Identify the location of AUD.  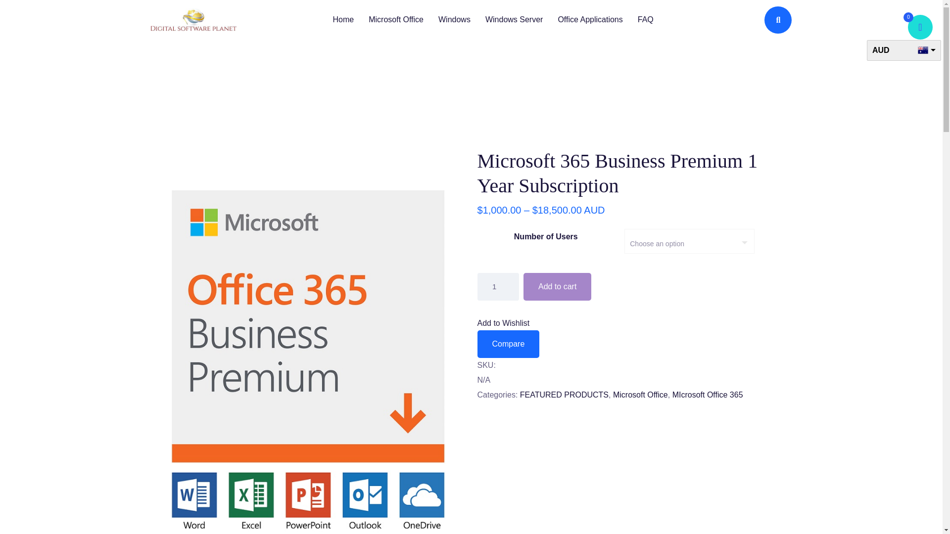
(903, 50).